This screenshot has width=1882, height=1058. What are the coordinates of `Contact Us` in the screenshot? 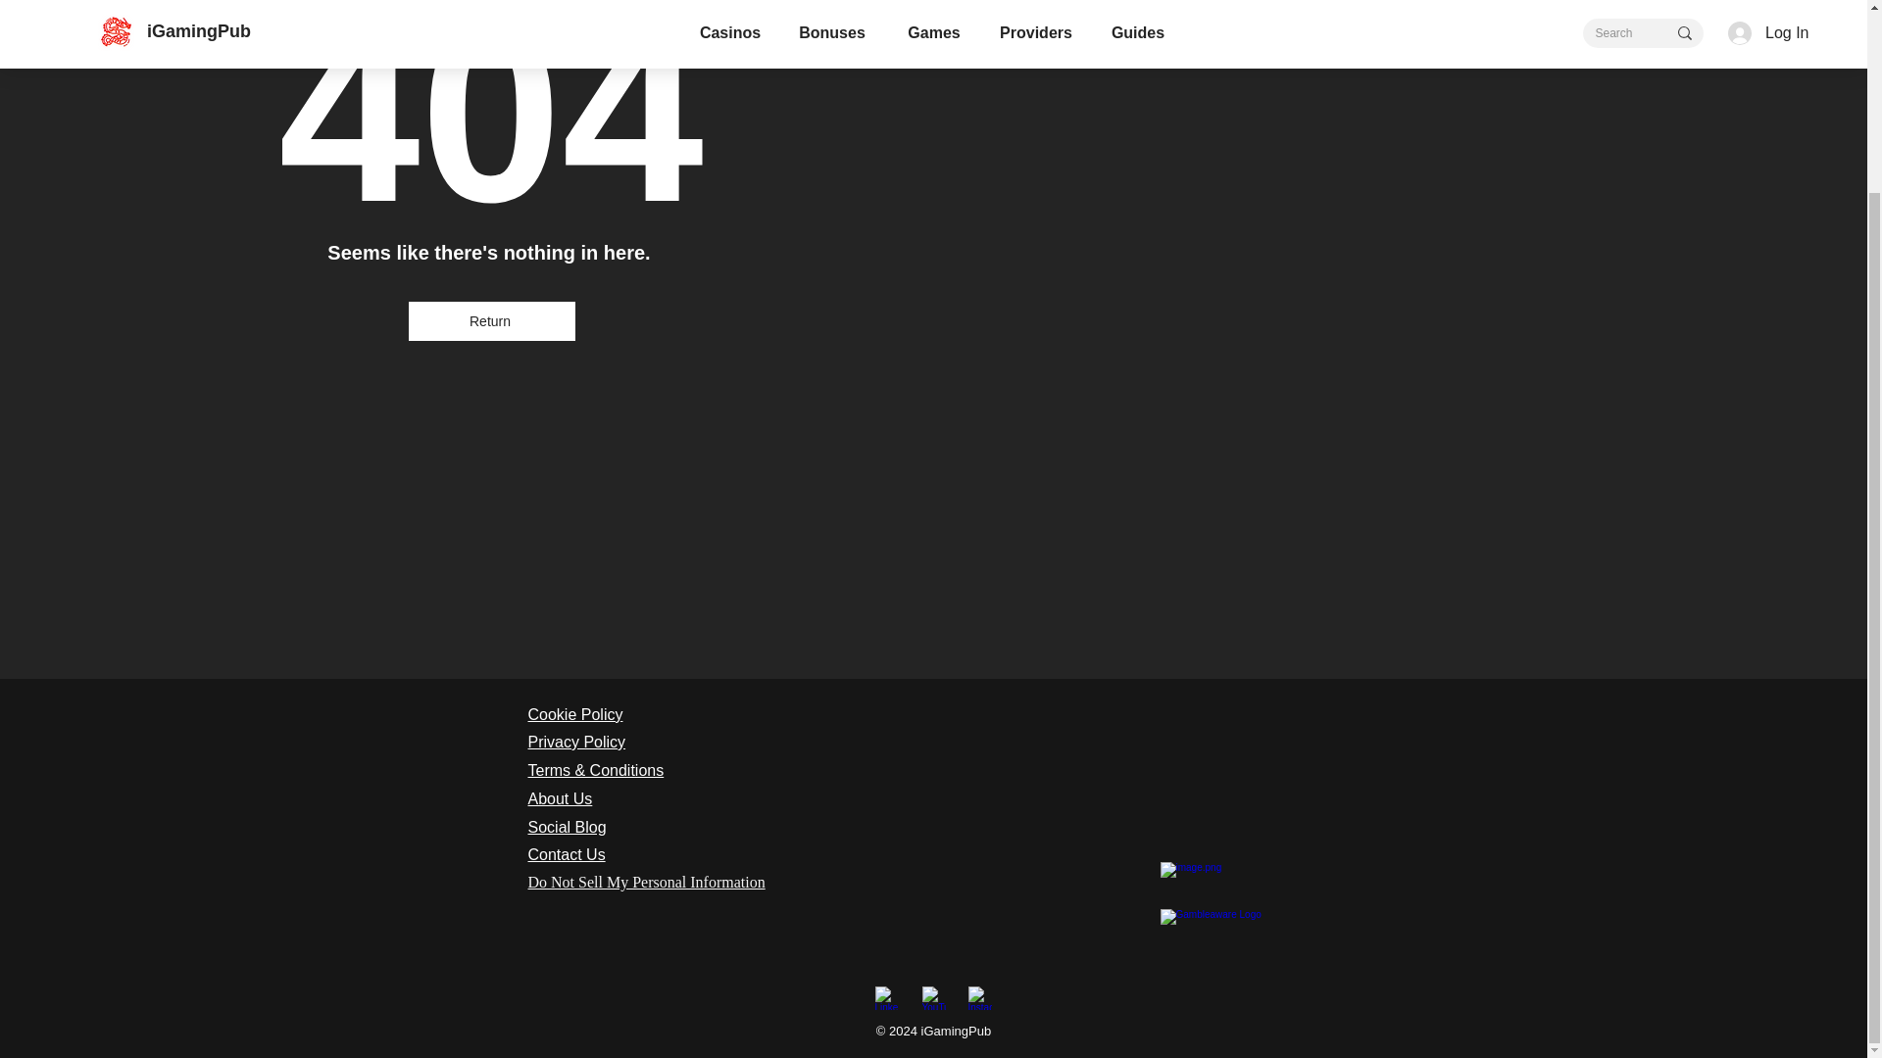 It's located at (565, 854).